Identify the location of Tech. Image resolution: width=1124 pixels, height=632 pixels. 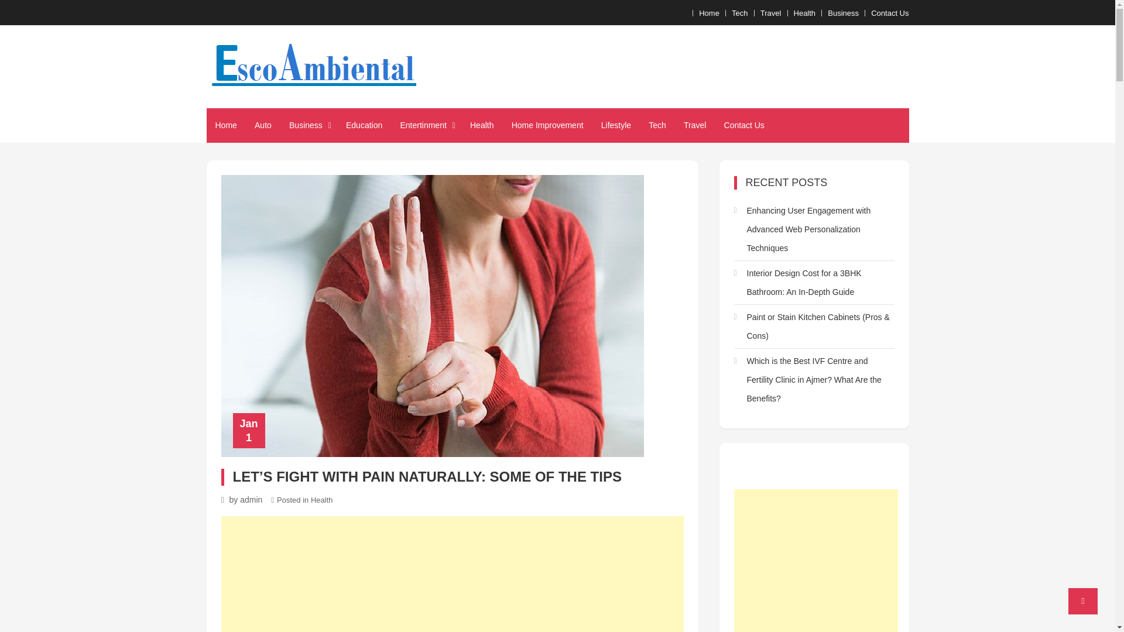
(739, 13).